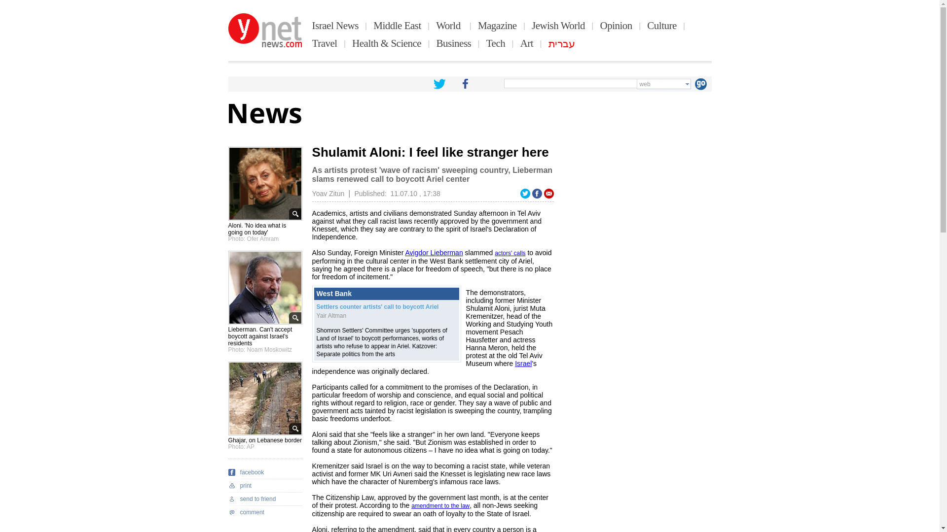 The image size is (947, 532). What do you see at coordinates (637, 451) in the screenshot?
I see `3rd party ad content` at bounding box center [637, 451].